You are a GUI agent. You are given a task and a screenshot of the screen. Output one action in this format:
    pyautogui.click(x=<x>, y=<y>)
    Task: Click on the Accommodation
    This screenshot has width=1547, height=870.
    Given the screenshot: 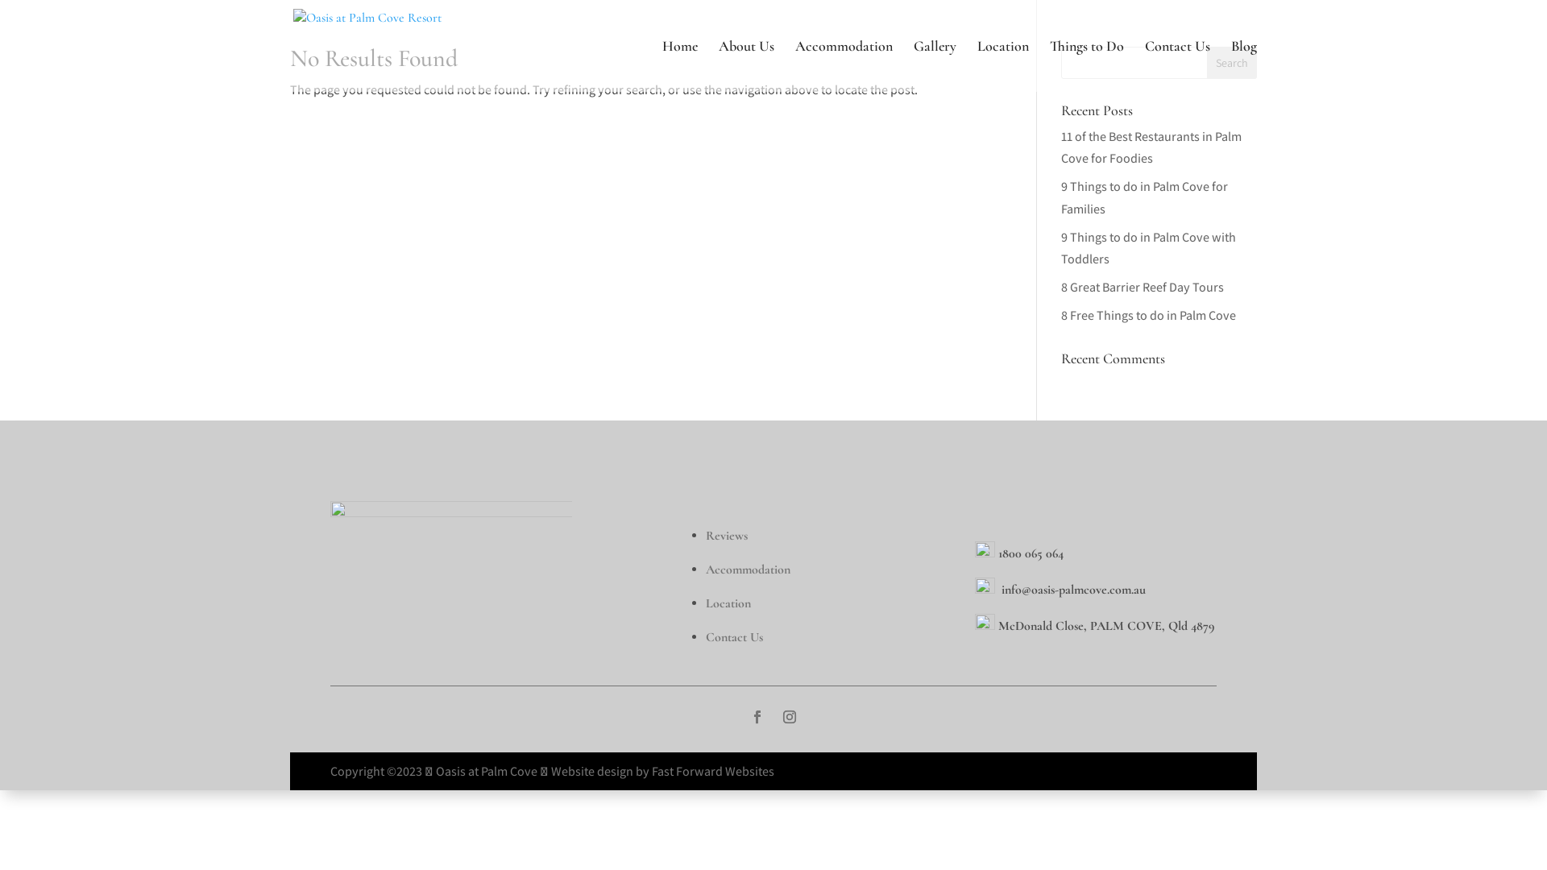 What is the action you would take?
    pyautogui.click(x=844, y=66)
    